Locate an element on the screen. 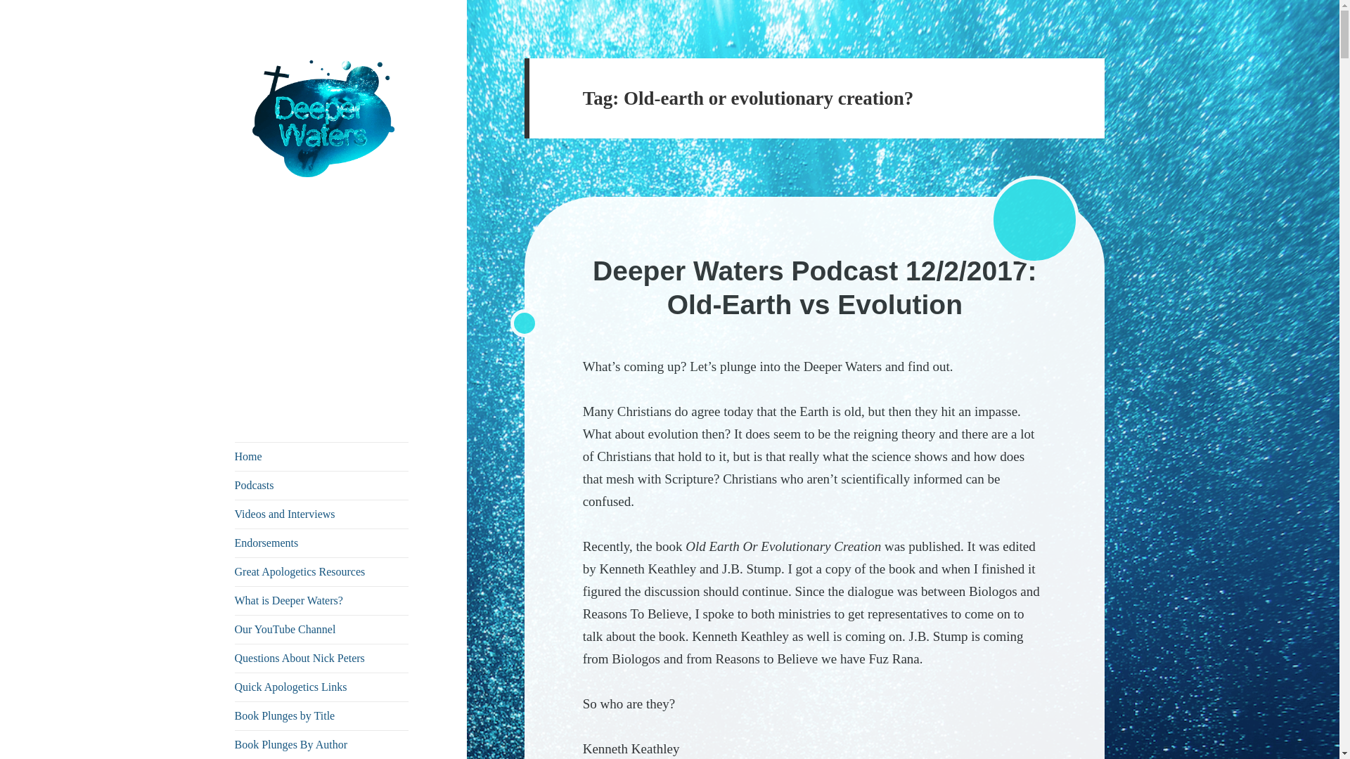  What is Deeper Waters? is located at coordinates (322, 600).